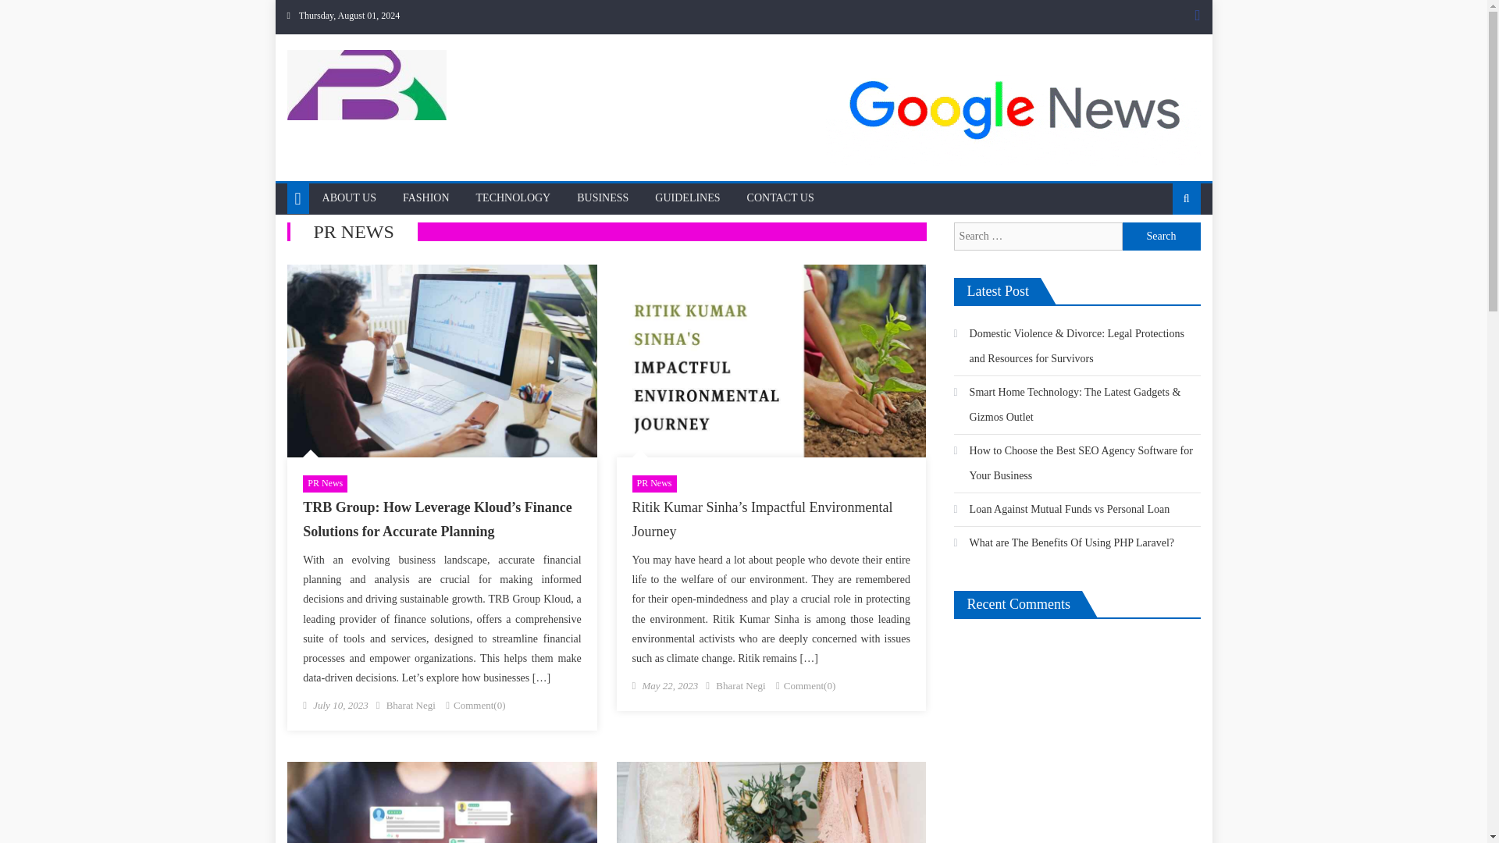 The height and width of the screenshot is (843, 1499). I want to click on FASHION, so click(426, 198).